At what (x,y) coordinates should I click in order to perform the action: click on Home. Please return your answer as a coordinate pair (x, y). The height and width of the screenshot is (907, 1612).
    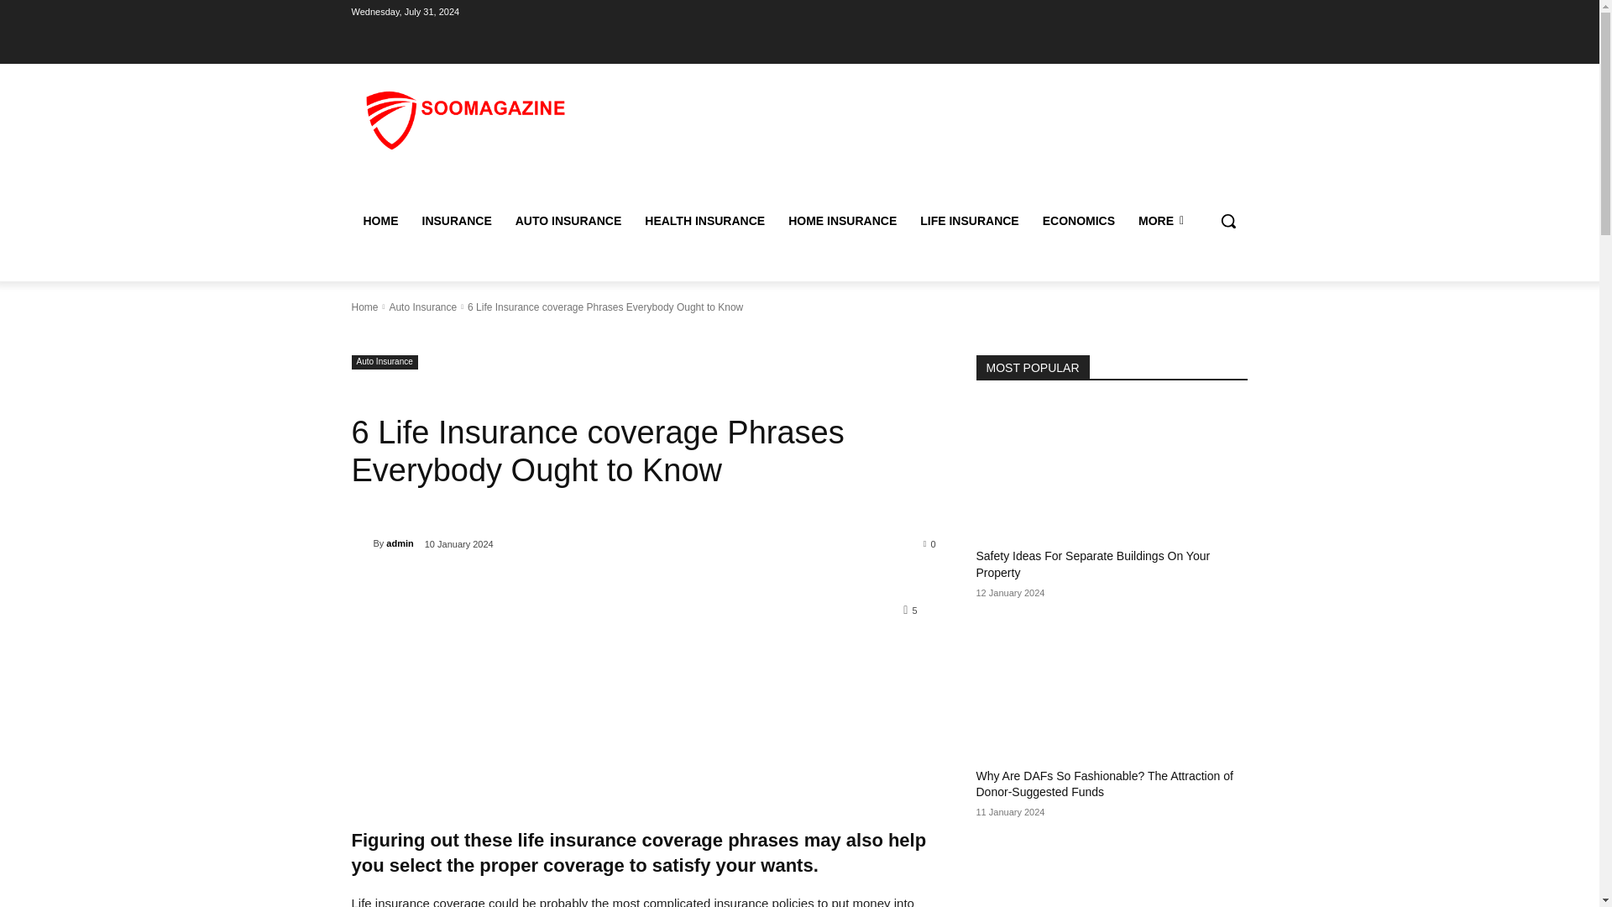
    Looking at the image, I should click on (364, 306).